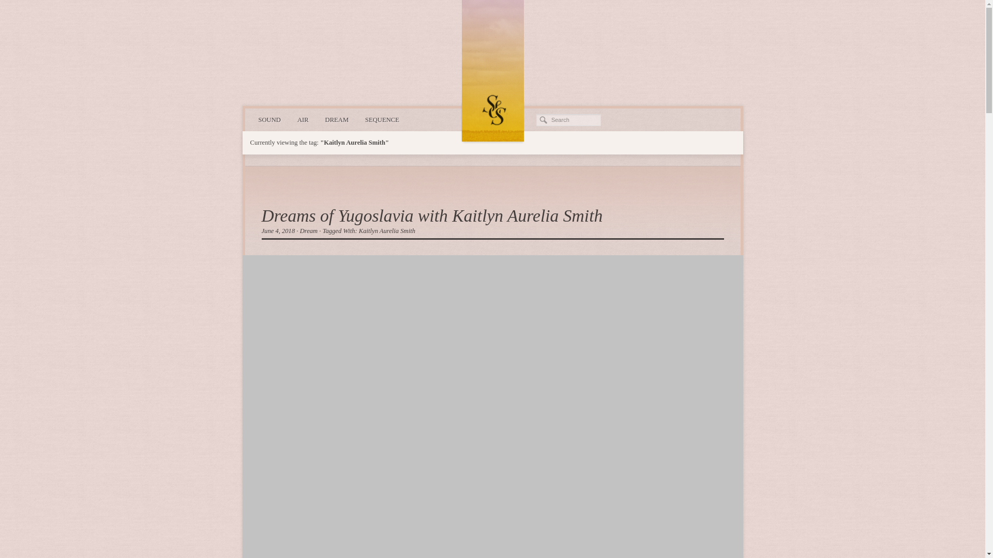 The image size is (993, 558). Describe the element at coordinates (336, 120) in the screenshot. I see `DREAM` at that location.